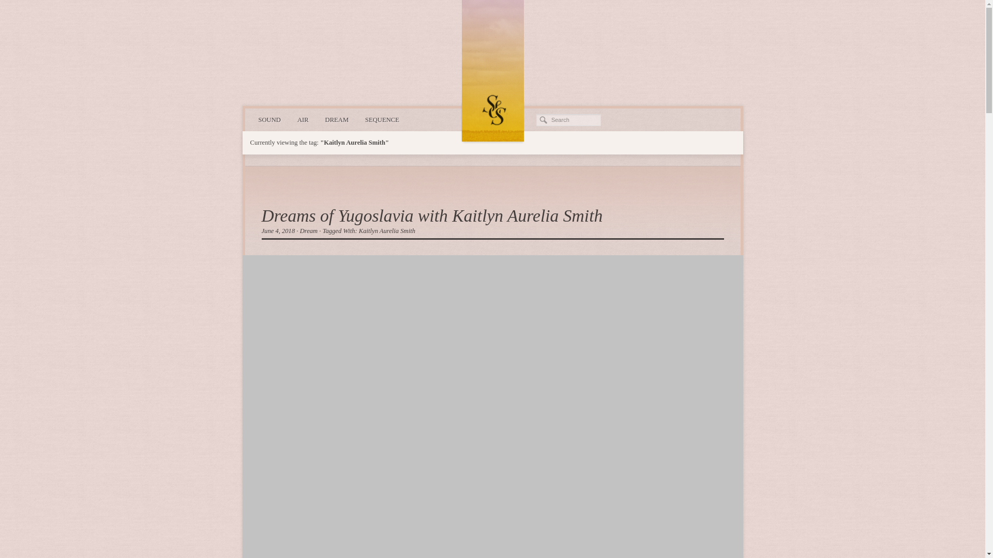 The image size is (993, 558). Describe the element at coordinates (336, 120) in the screenshot. I see `DREAM` at that location.